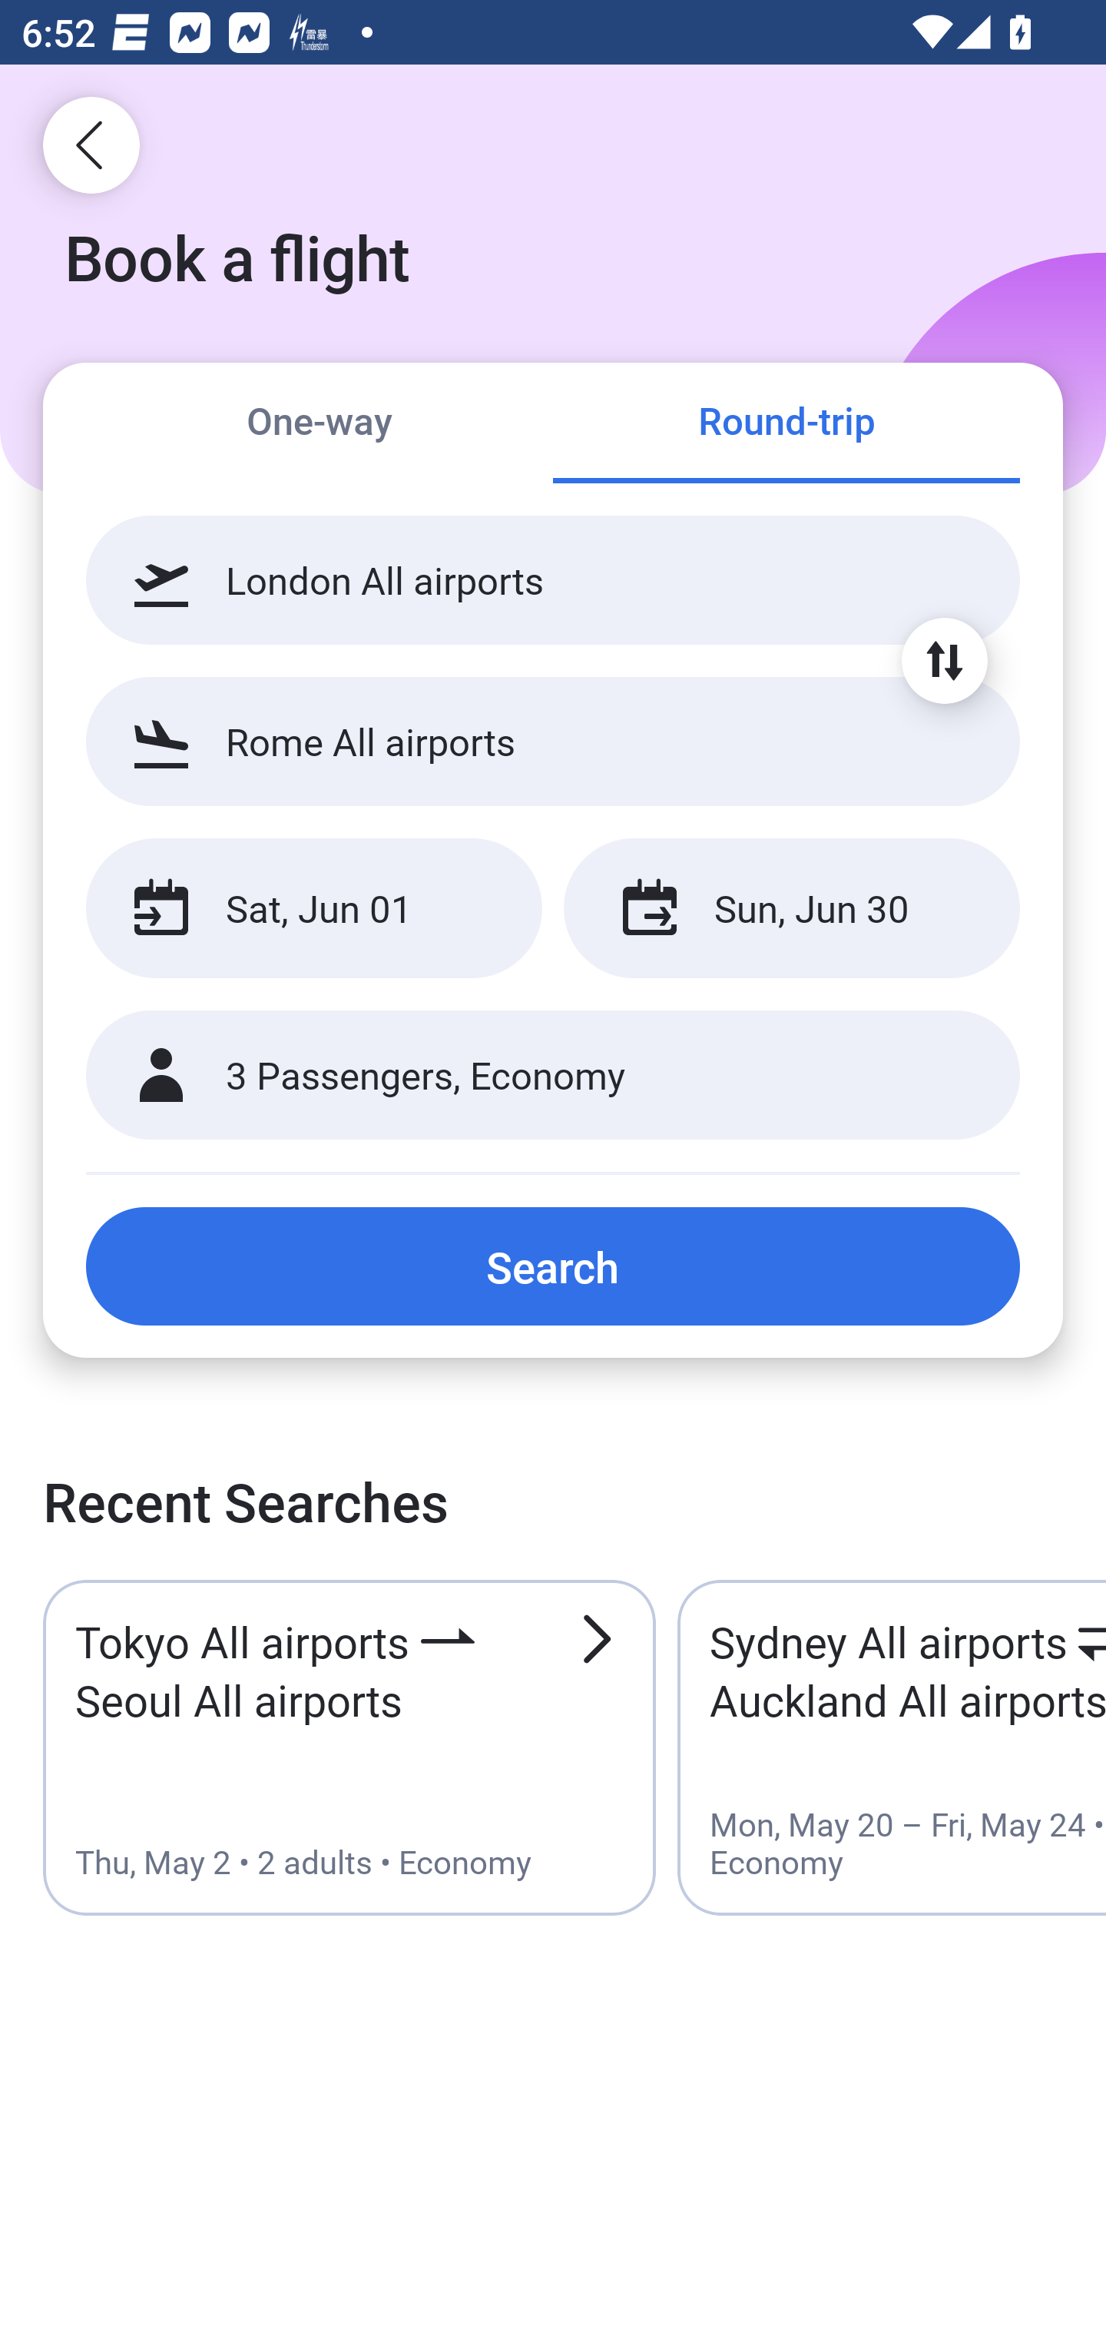 The image size is (1106, 2336). What do you see at coordinates (553, 580) in the screenshot?
I see `London All airports` at bounding box center [553, 580].